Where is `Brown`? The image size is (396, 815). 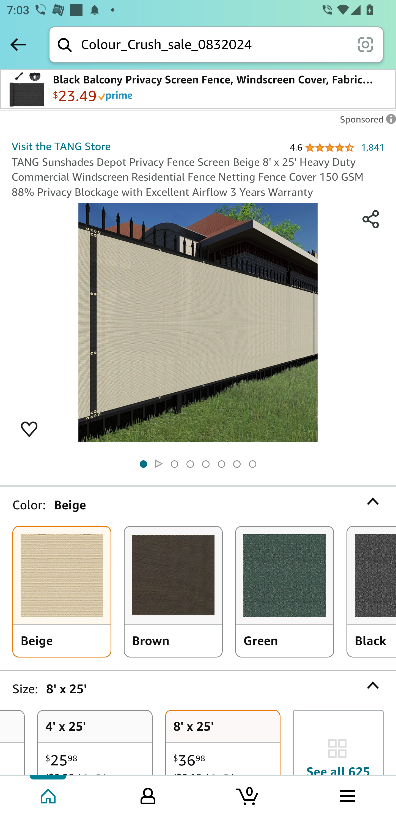 Brown is located at coordinates (173, 591).